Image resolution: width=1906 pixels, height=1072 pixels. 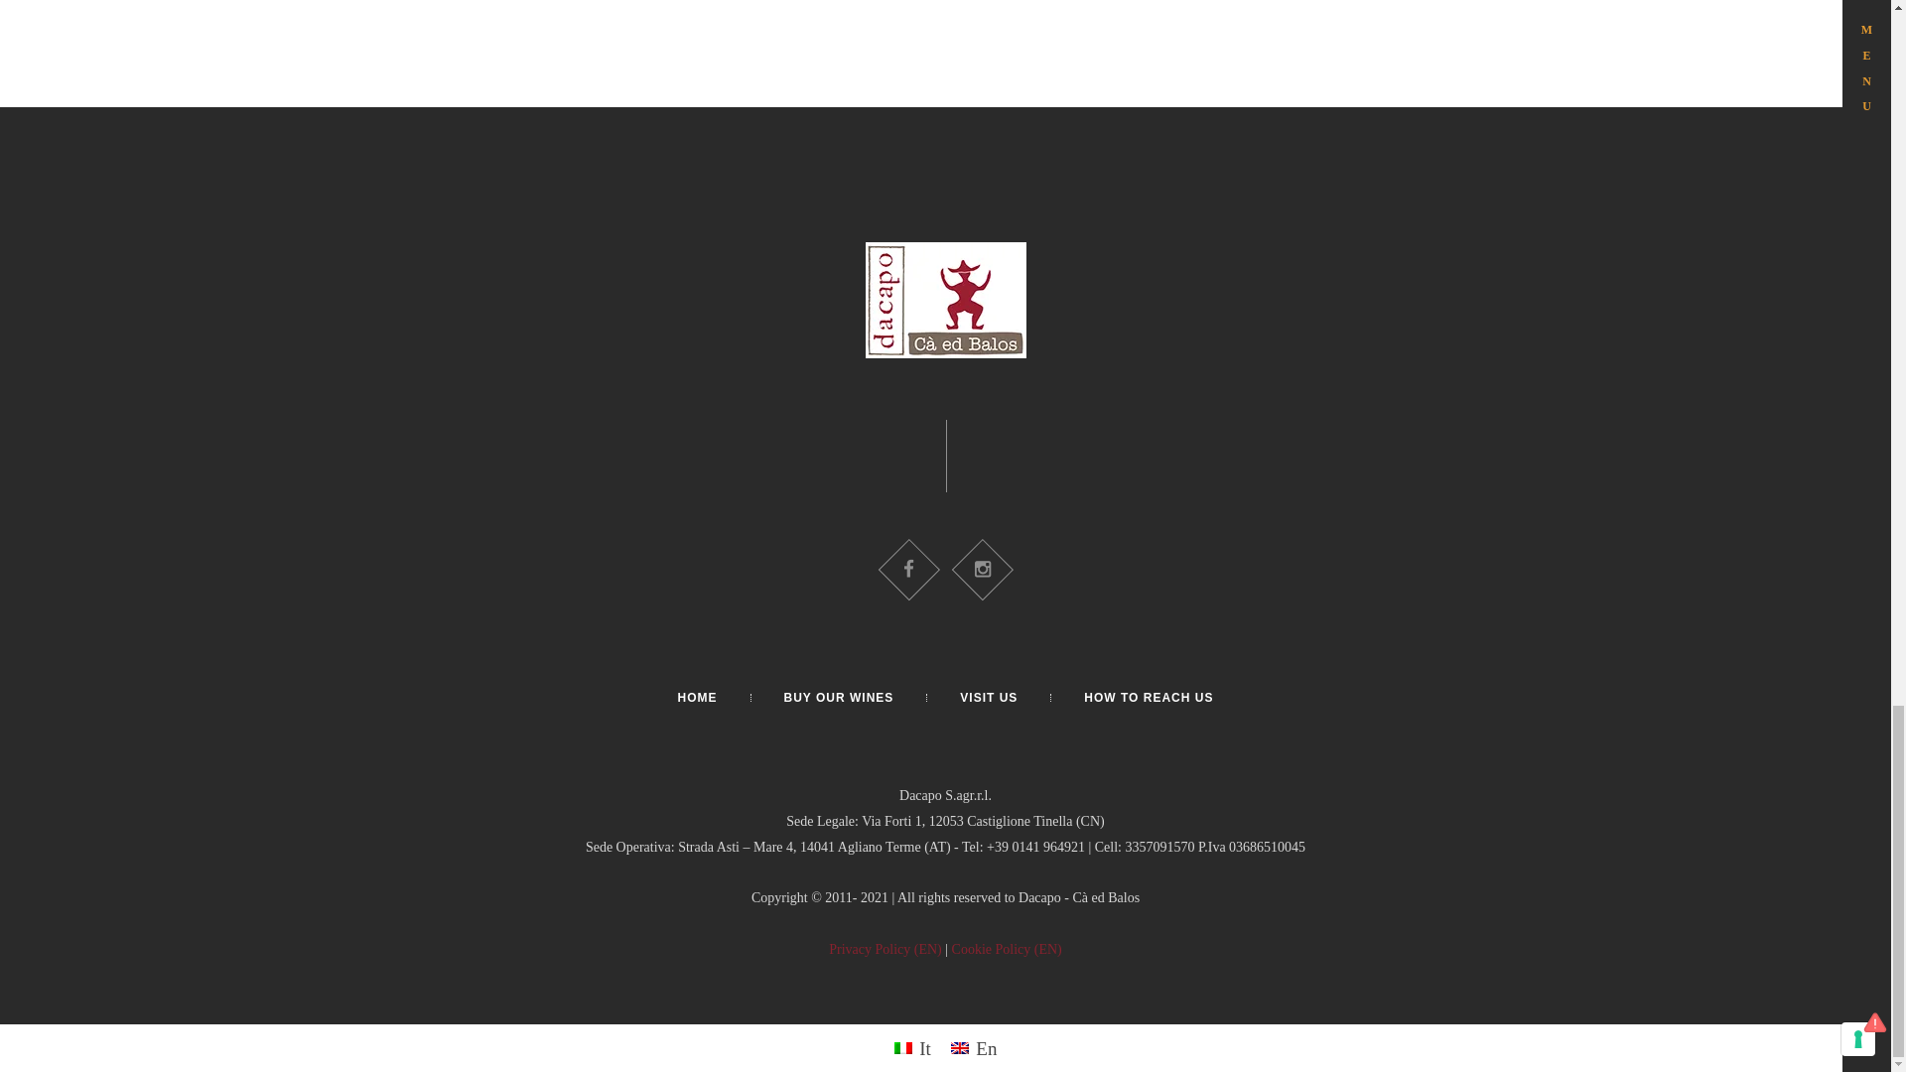 I want to click on BUY OUR WINES, so click(x=838, y=697).